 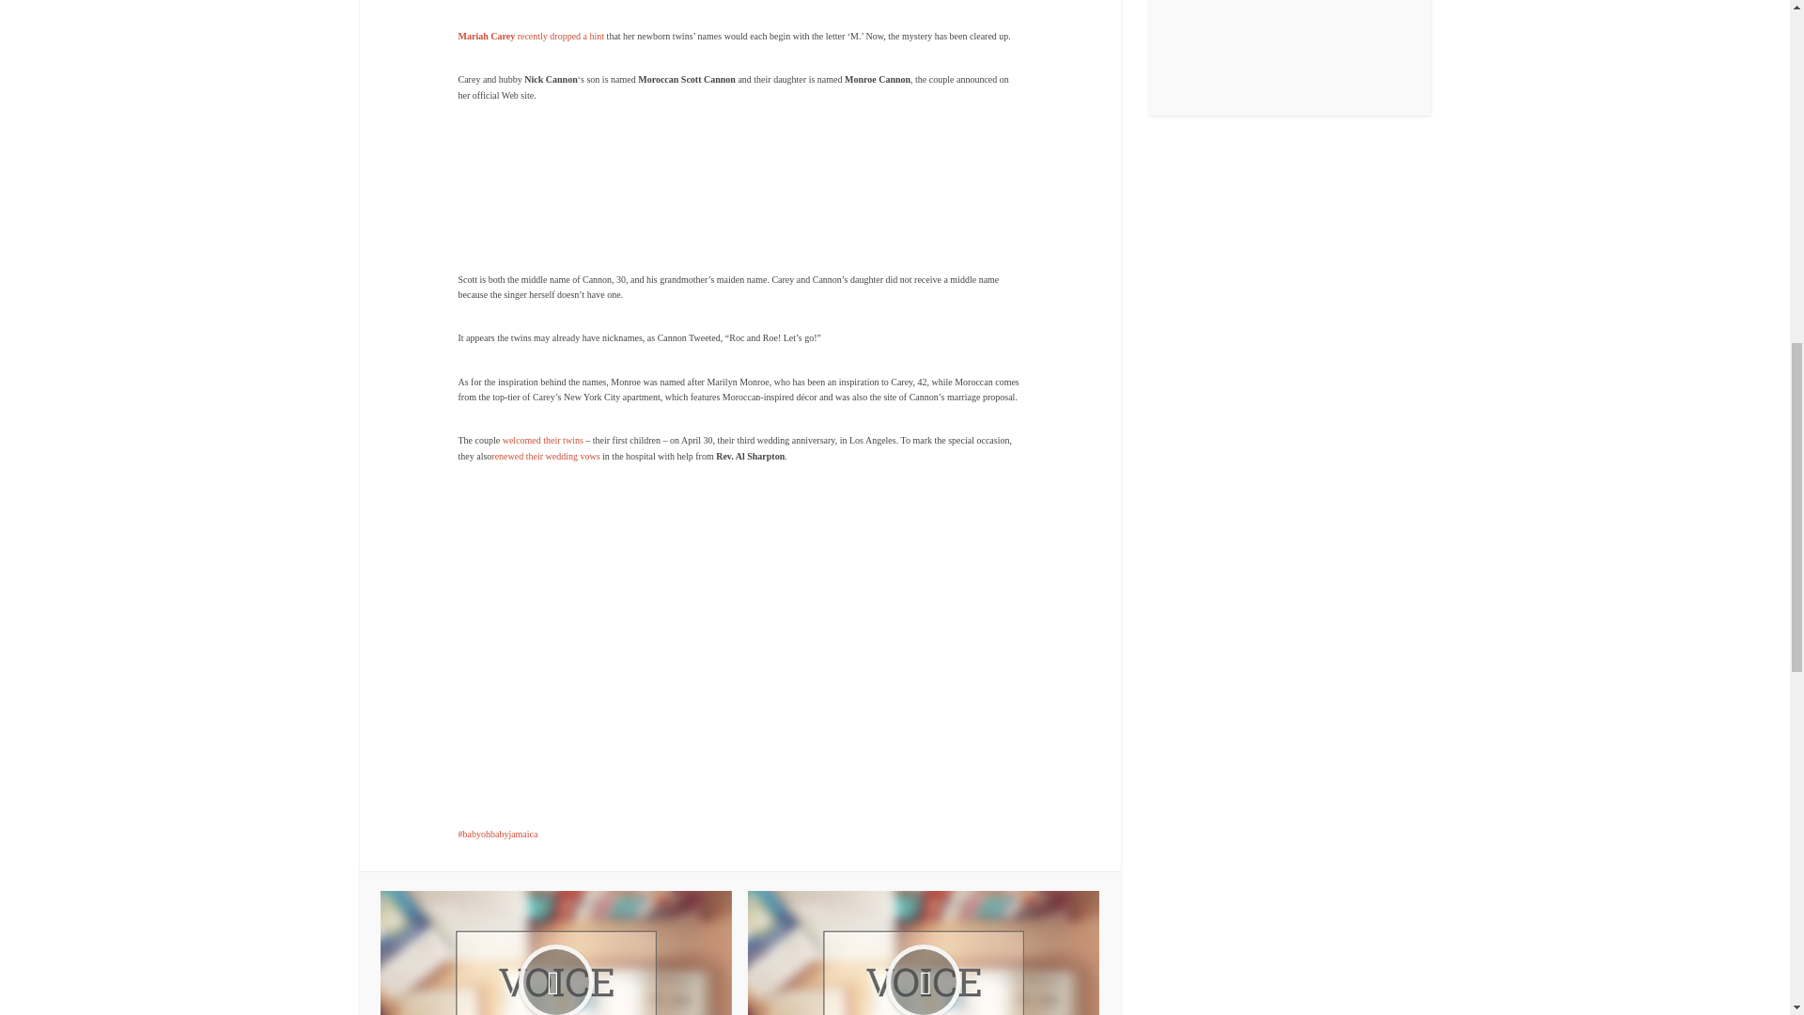 I want to click on babyohbabyjamaica, so click(x=498, y=835).